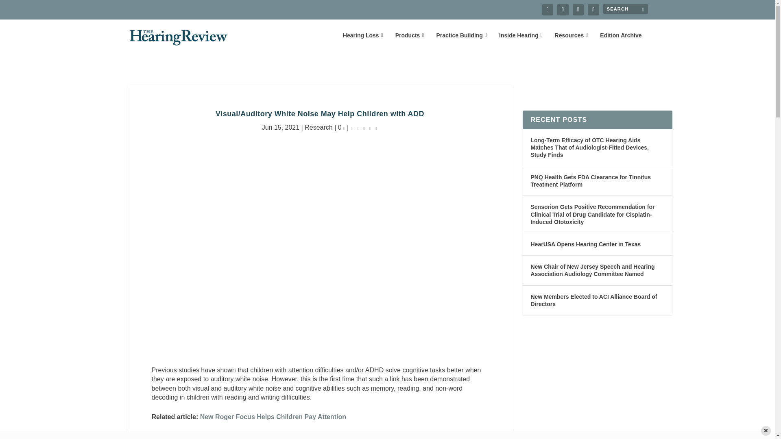 The height and width of the screenshot is (439, 781). Describe the element at coordinates (318, 127) in the screenshot. I see `Research` at that location.